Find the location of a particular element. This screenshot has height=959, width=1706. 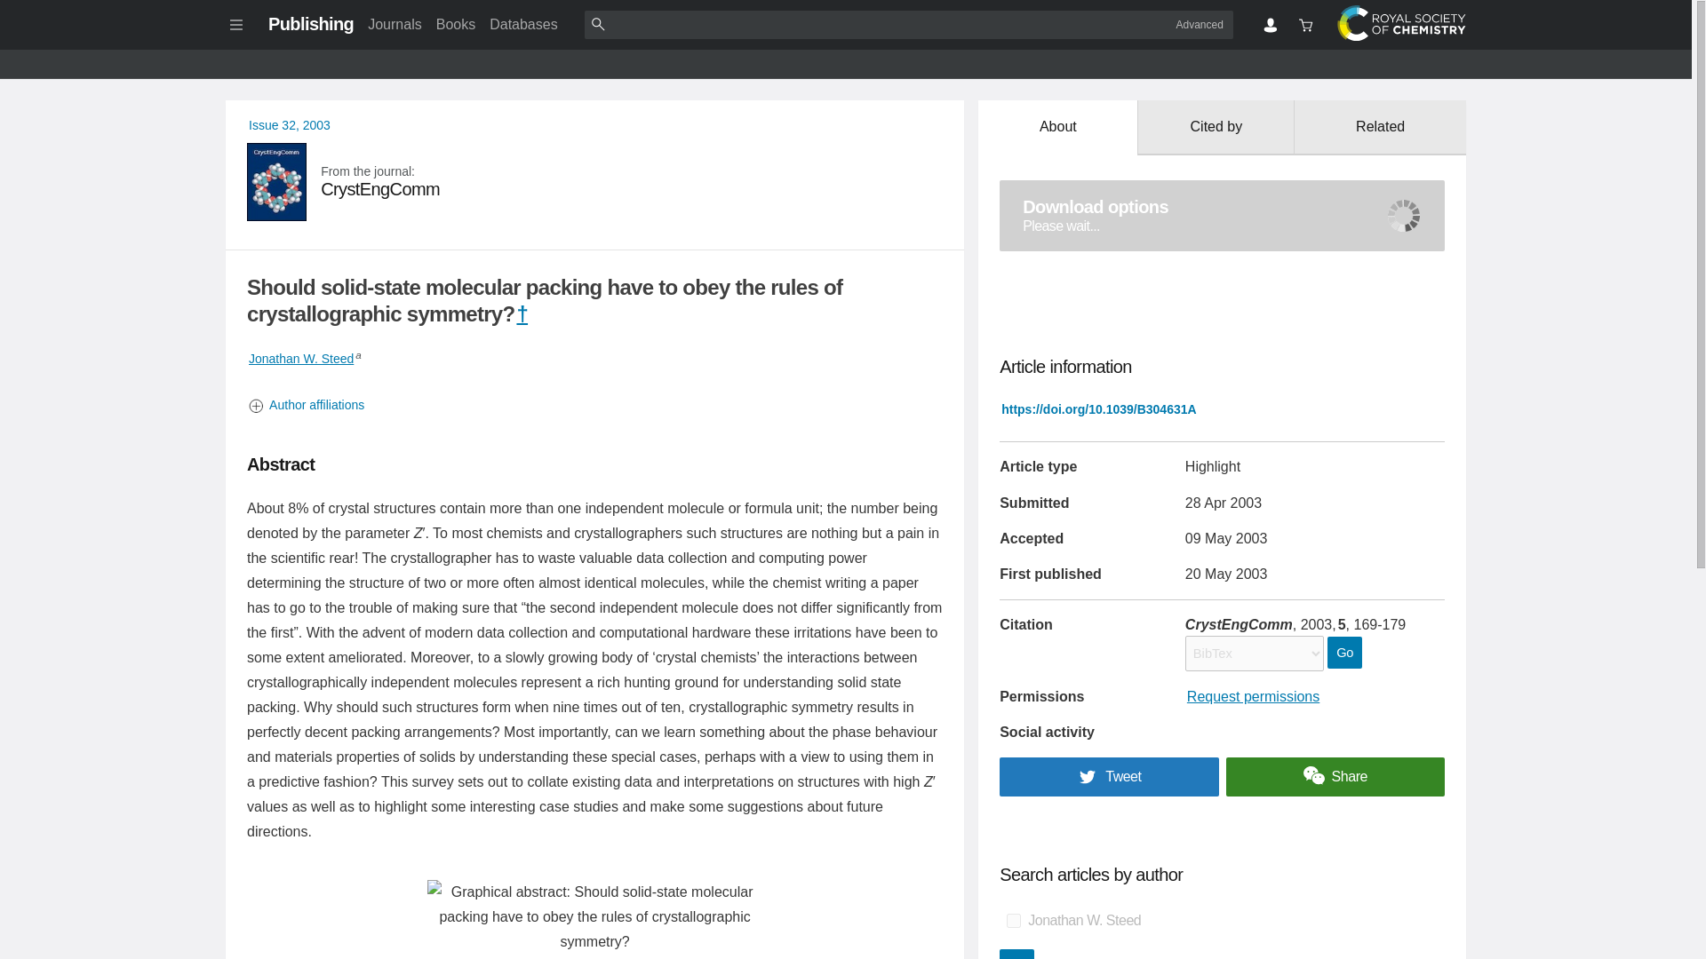

Databases is located at coordinates (523, 24).